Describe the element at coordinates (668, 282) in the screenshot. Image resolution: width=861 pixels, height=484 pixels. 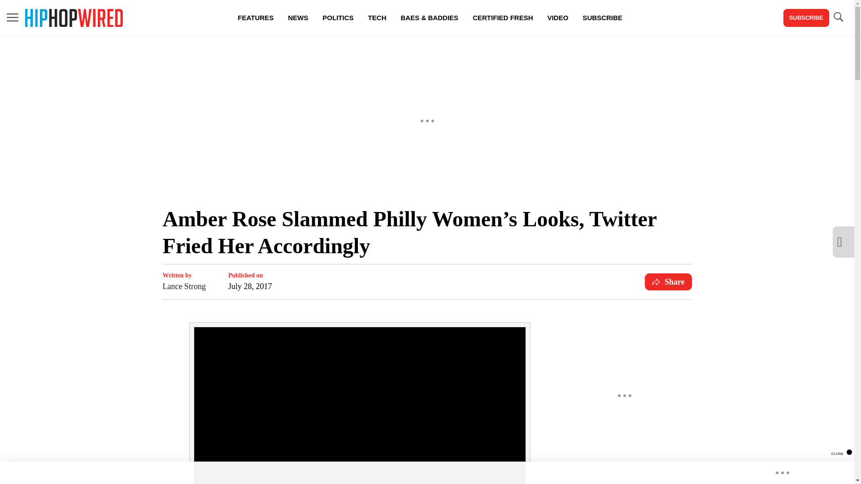
I see `Share` at that location.